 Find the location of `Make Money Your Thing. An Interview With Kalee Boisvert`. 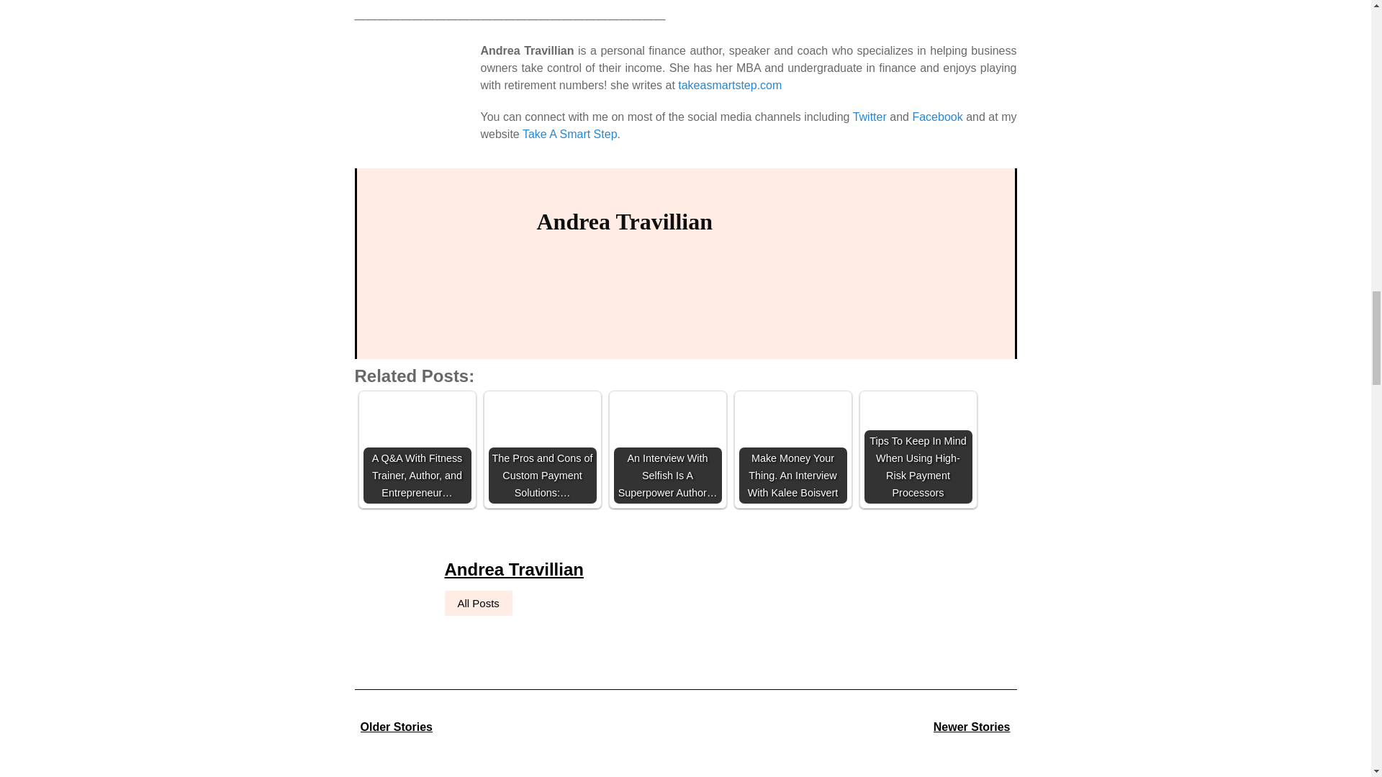

Make Money Your Thing. An Interview With Kalee Boisvert is located at coordinates (792, 449).